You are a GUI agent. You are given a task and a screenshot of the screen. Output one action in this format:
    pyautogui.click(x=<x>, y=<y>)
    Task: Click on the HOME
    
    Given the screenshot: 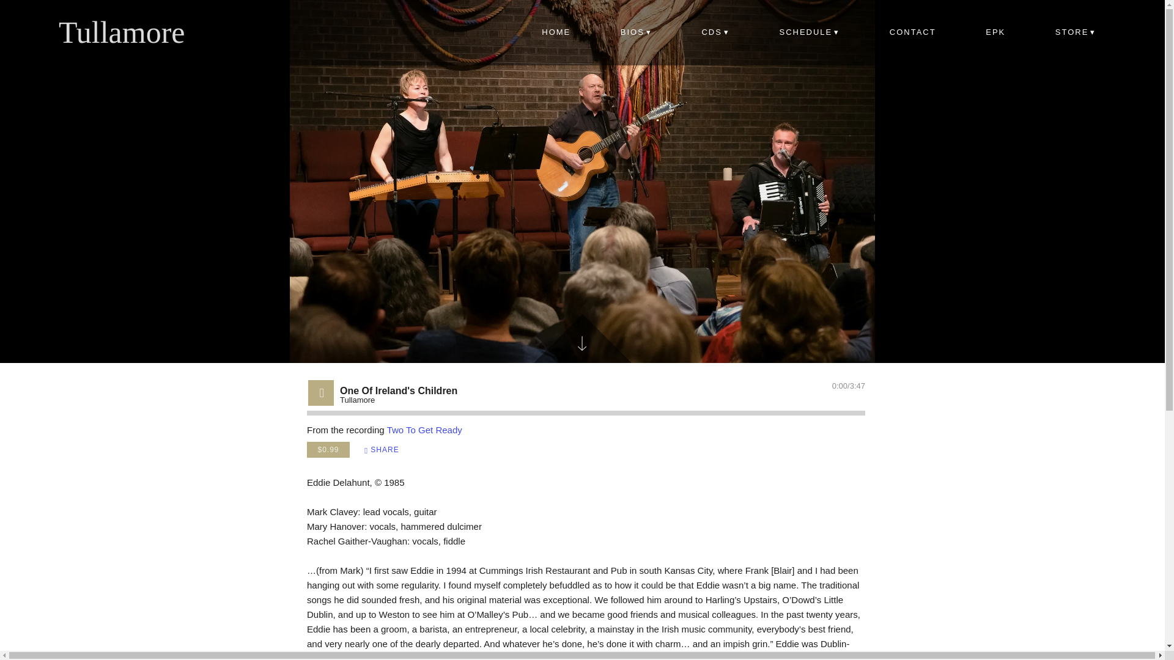 What is the action you would take?
    pyautogui.click(x=556, y=33)
    